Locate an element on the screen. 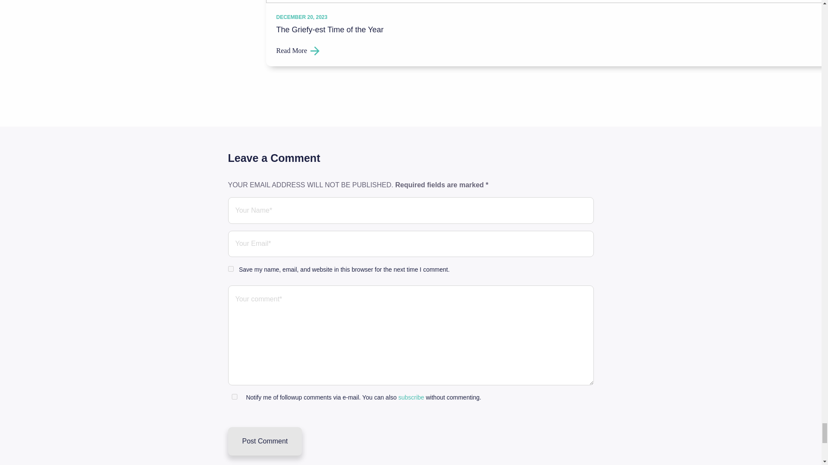 The height and width of the screenshot is (465, 828). Post Comment is located at coordinates (265, 441).